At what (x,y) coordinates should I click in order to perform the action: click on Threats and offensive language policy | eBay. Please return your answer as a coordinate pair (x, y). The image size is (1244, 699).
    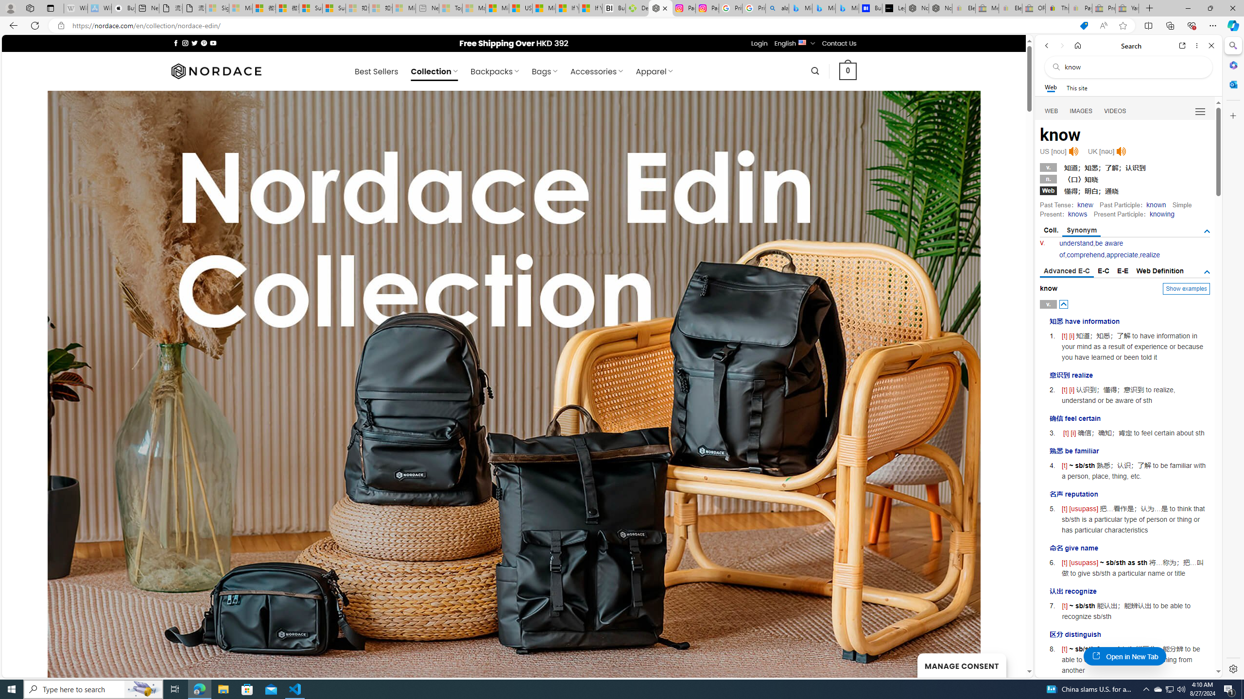
    Looking at the image, I should click on (1056, 8).